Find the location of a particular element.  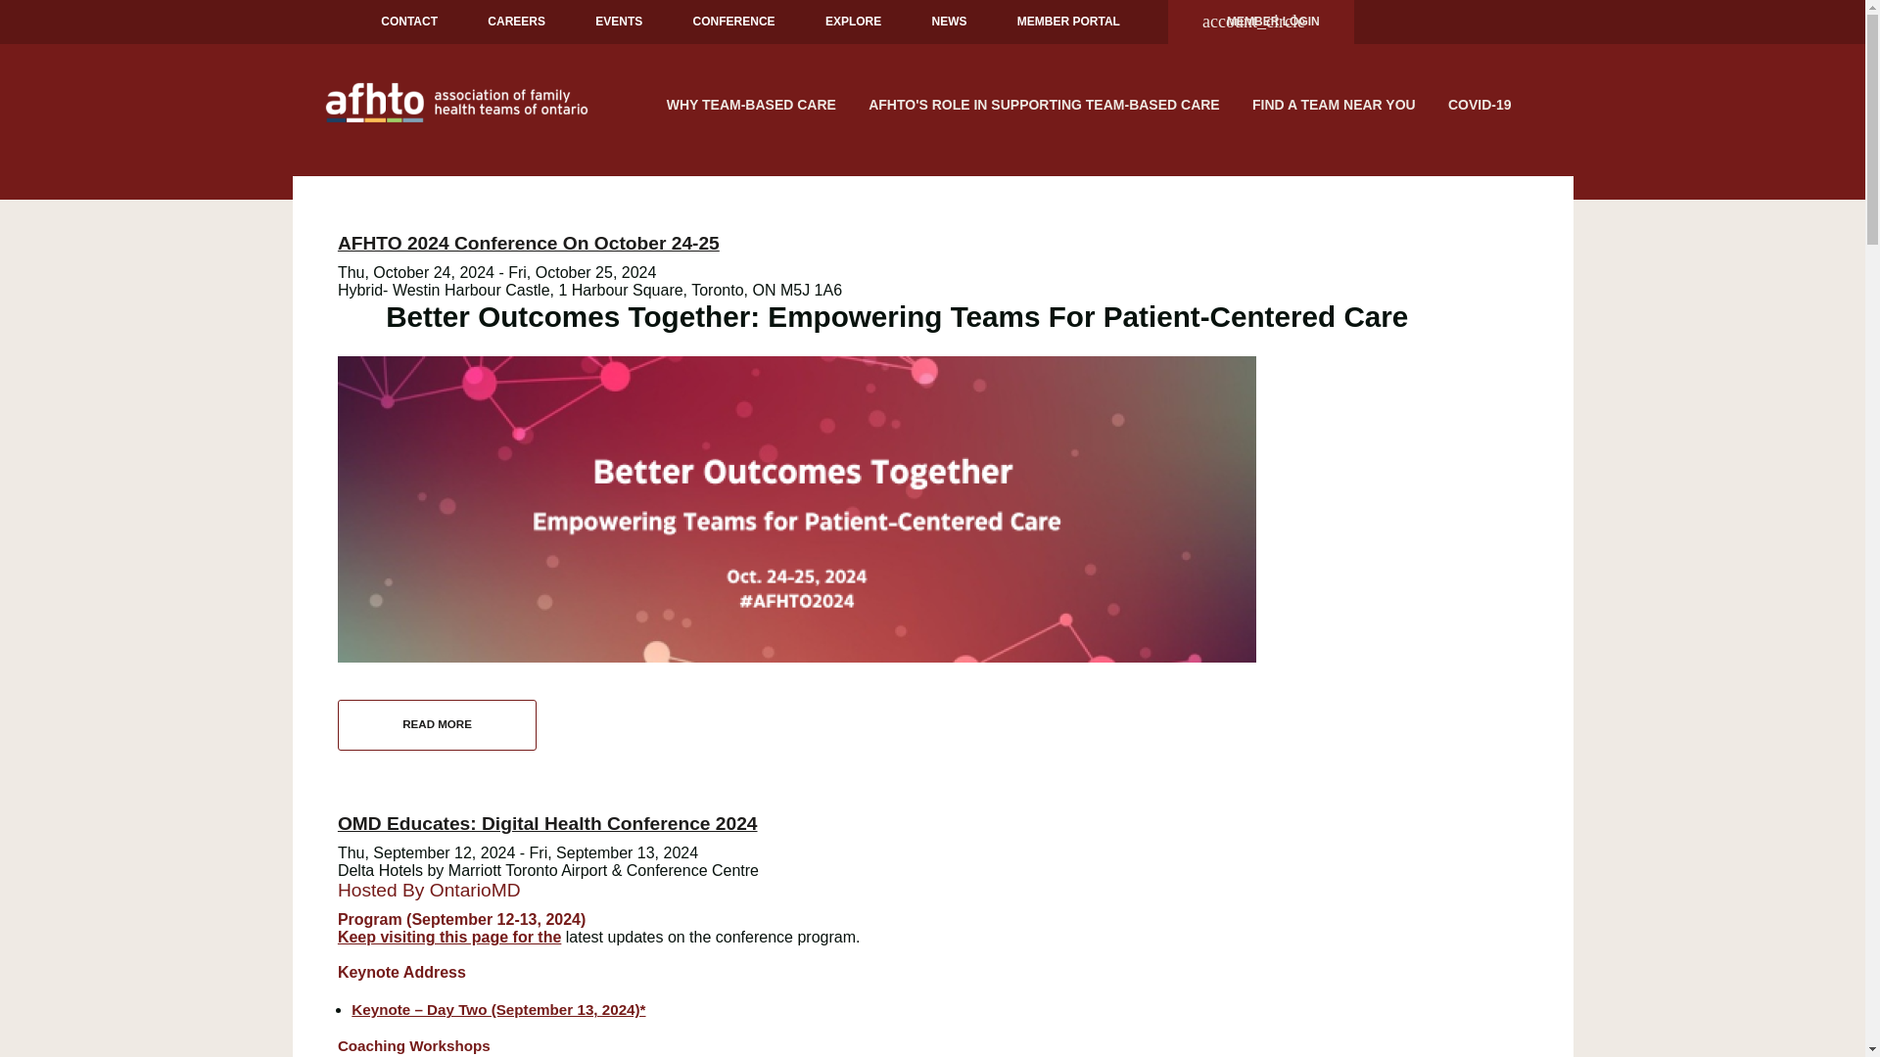

FACEBOOK is located at coordinates (1402, 23).